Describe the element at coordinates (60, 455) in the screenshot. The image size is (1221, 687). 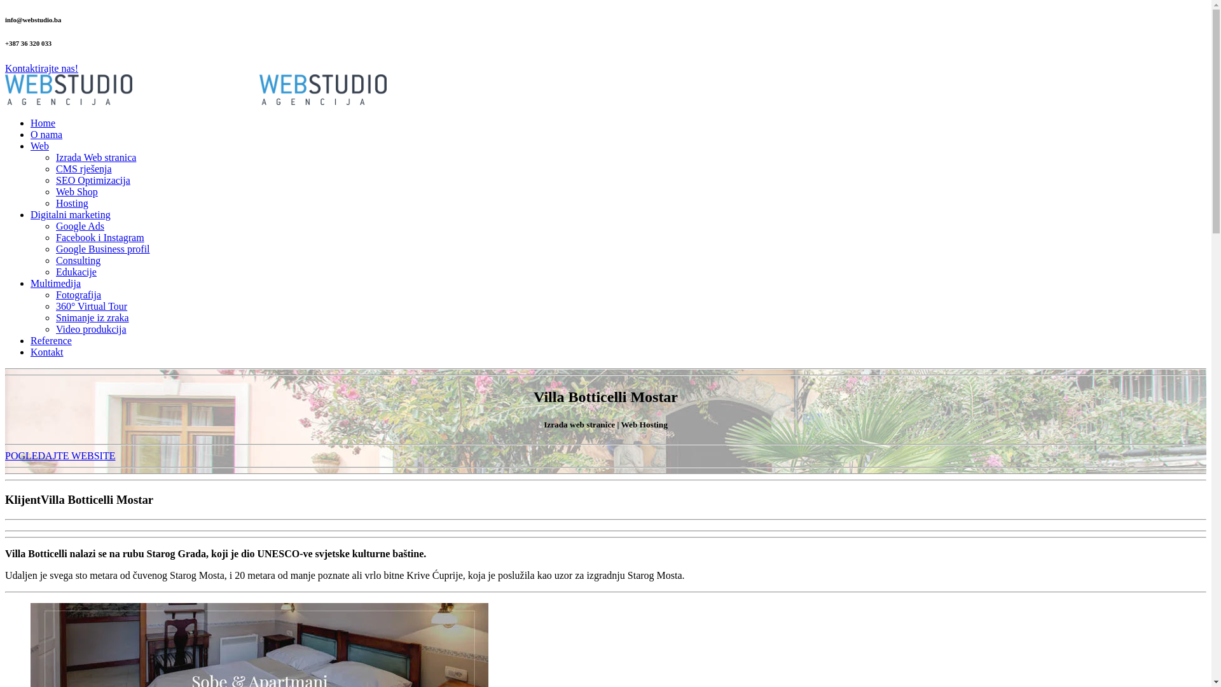
I see `POGLEDAJTE WEBSITE` at that location.